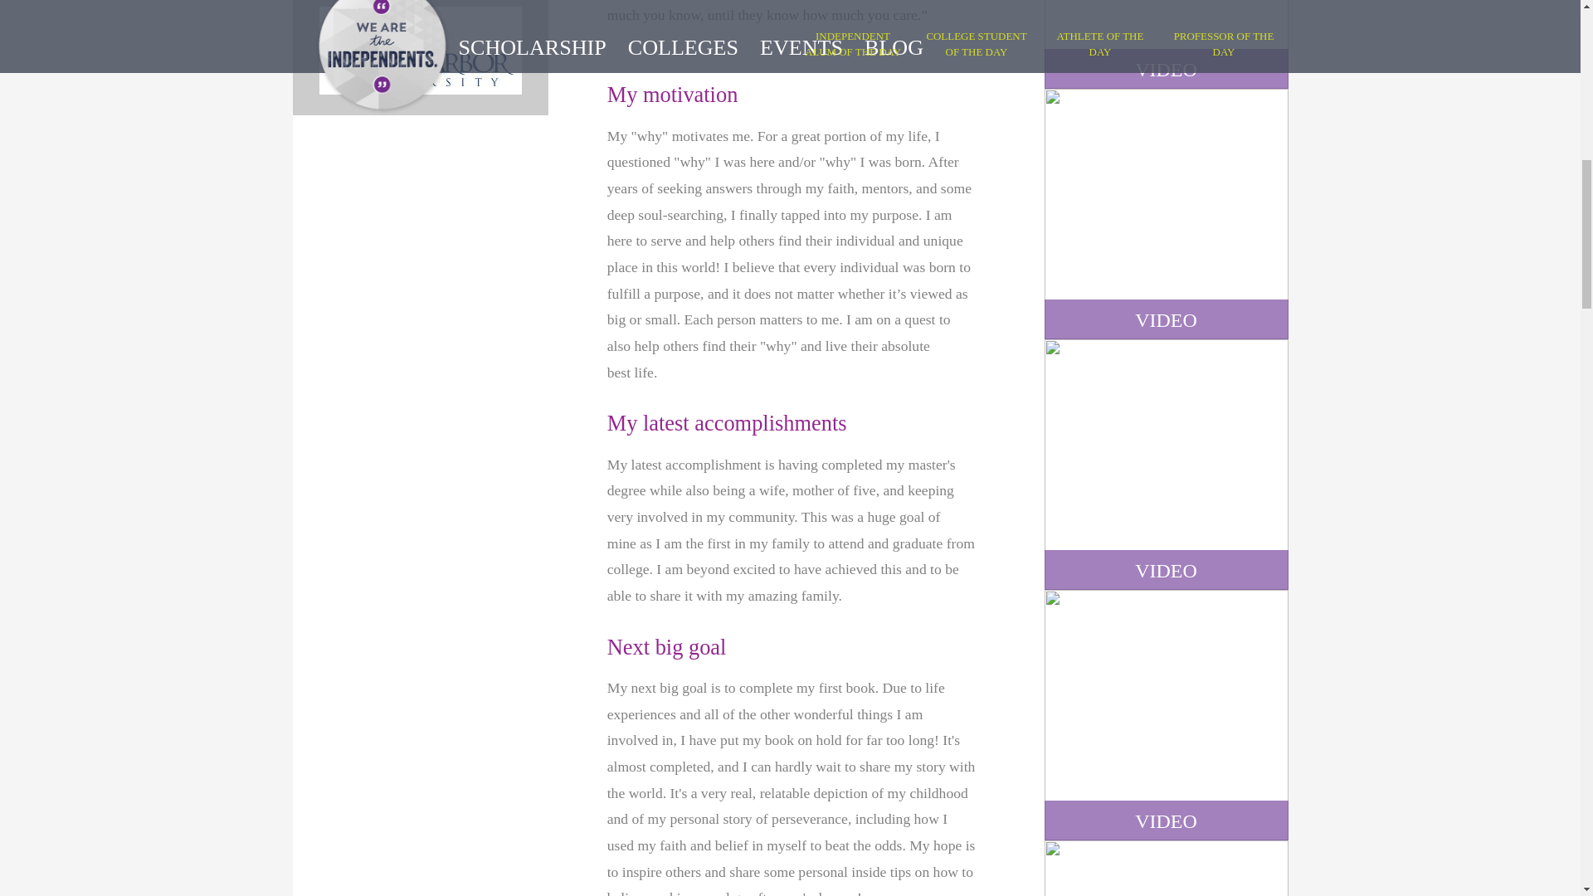  What do you see at coordinates (1165, 715) in the screenshot?
I see `WATCH THE MANIFESTO VIDEO` at bounding box center [1165, 715].